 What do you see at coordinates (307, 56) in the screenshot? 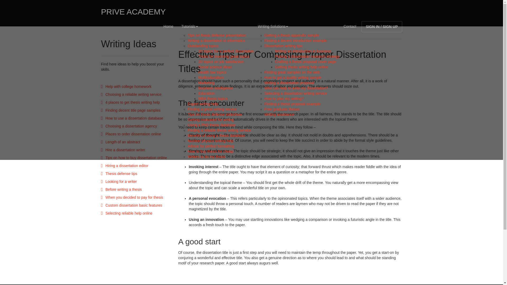
I see `Picking a dissertation research strategy` at bounding box center [307, 56].